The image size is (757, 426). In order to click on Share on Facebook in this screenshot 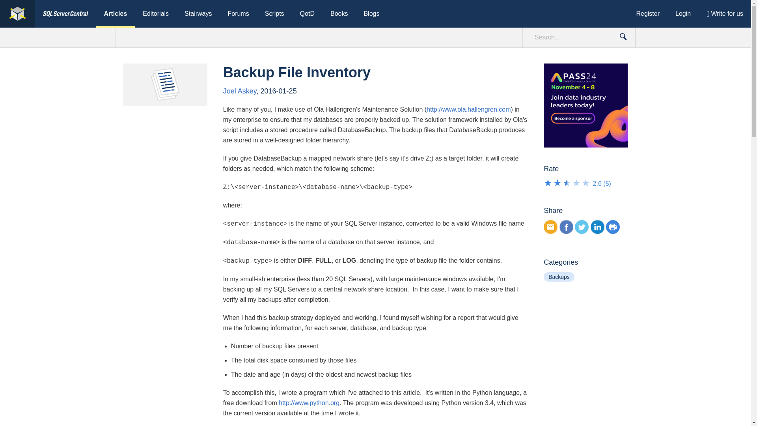, I will do `click(566, 227)`.